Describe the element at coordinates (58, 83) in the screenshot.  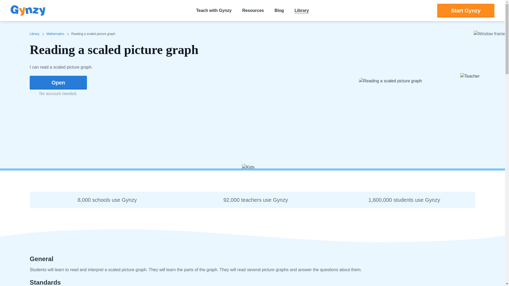
I see `Open` at that location.